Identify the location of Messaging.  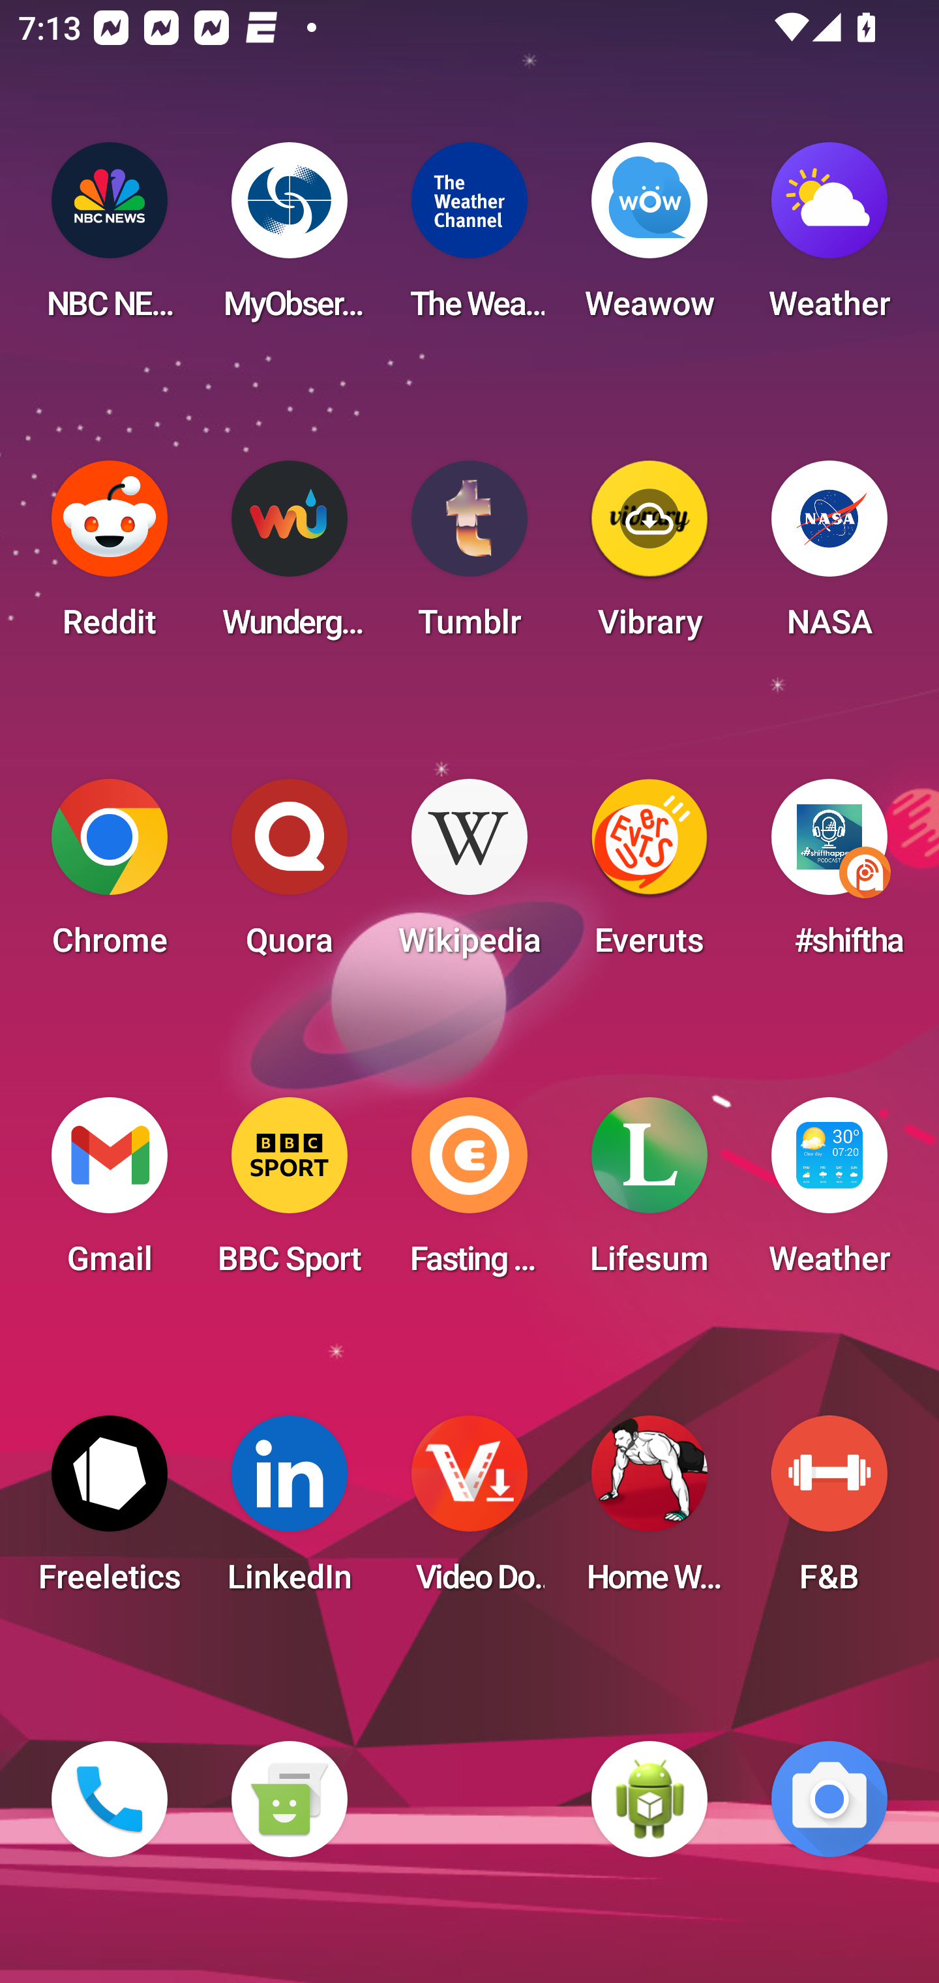
(289, 1799).